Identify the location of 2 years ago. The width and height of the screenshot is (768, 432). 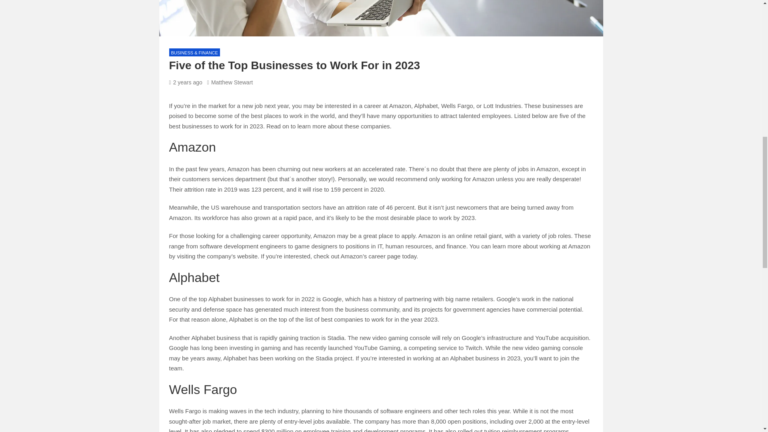
(185, 82).